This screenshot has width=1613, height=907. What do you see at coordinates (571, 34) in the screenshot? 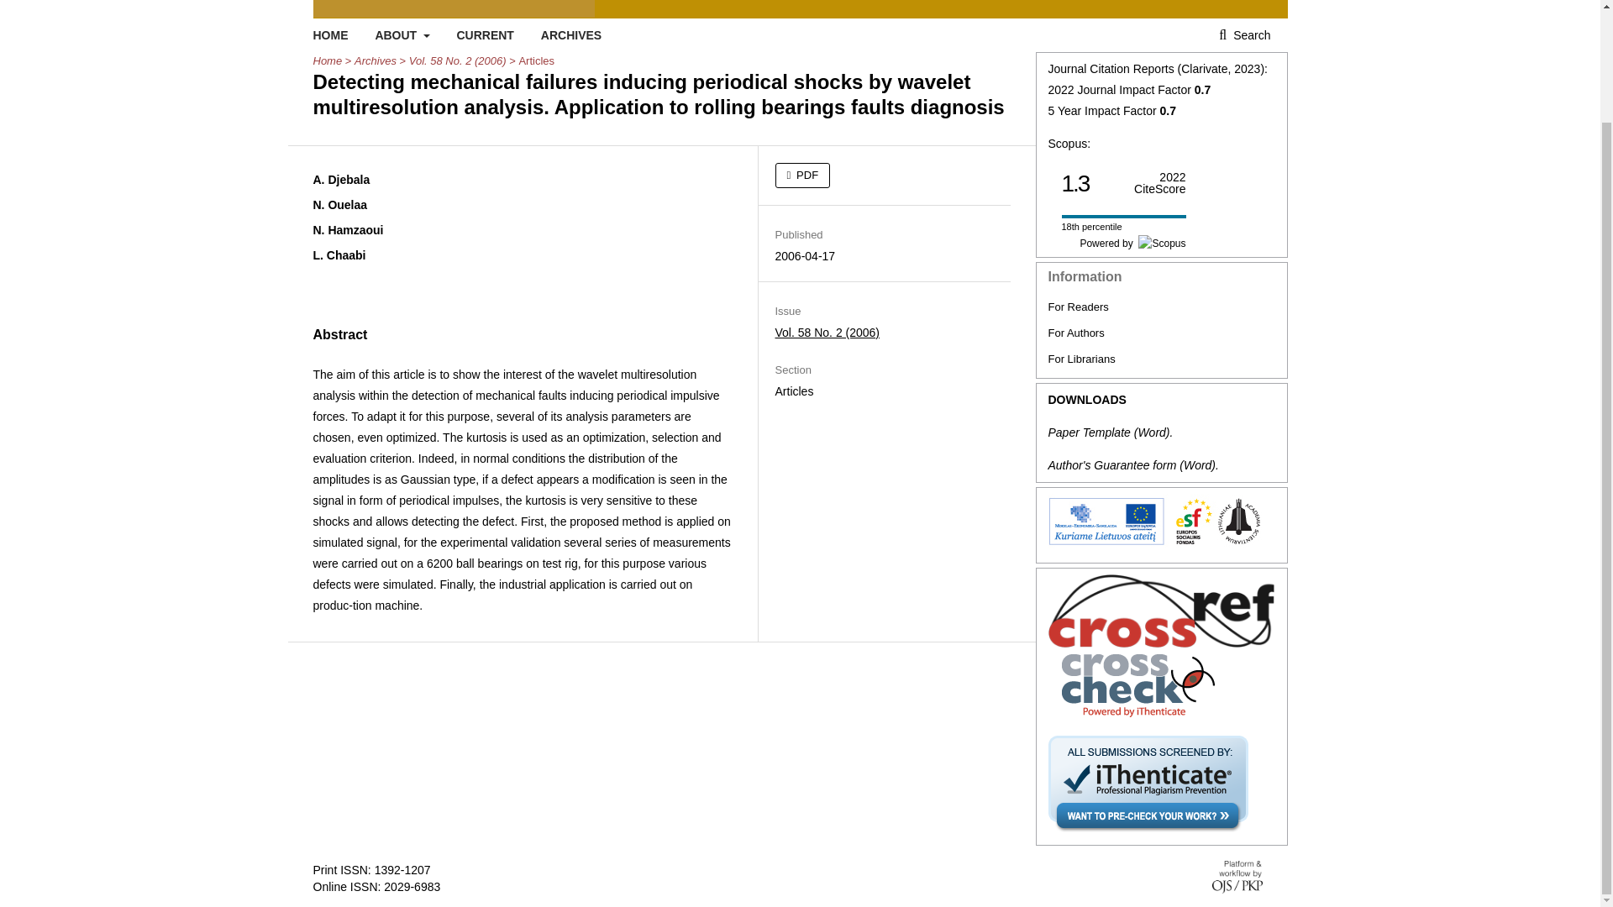
I see `ARCHIVES` at bounding box center [571, 34].